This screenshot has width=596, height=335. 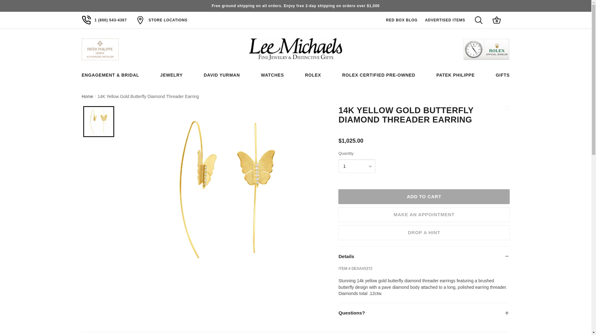 I want to click on ADVERTISED ITEMS, so click(x=443, y=20).